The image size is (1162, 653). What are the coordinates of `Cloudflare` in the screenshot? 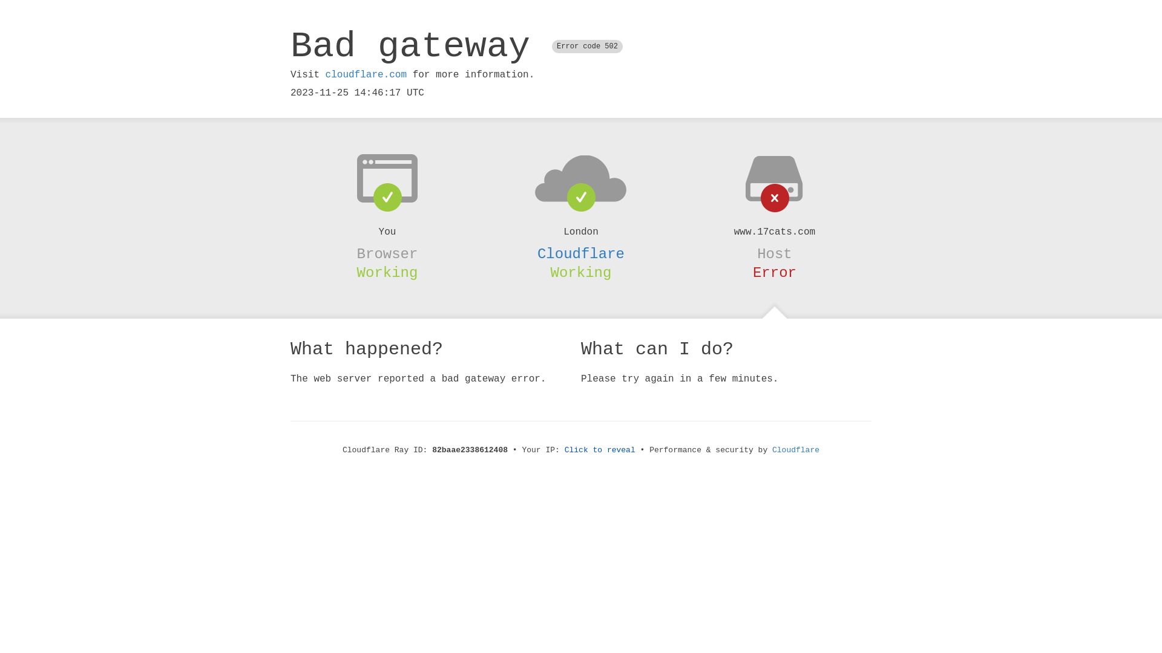 It's located at (796, 450).